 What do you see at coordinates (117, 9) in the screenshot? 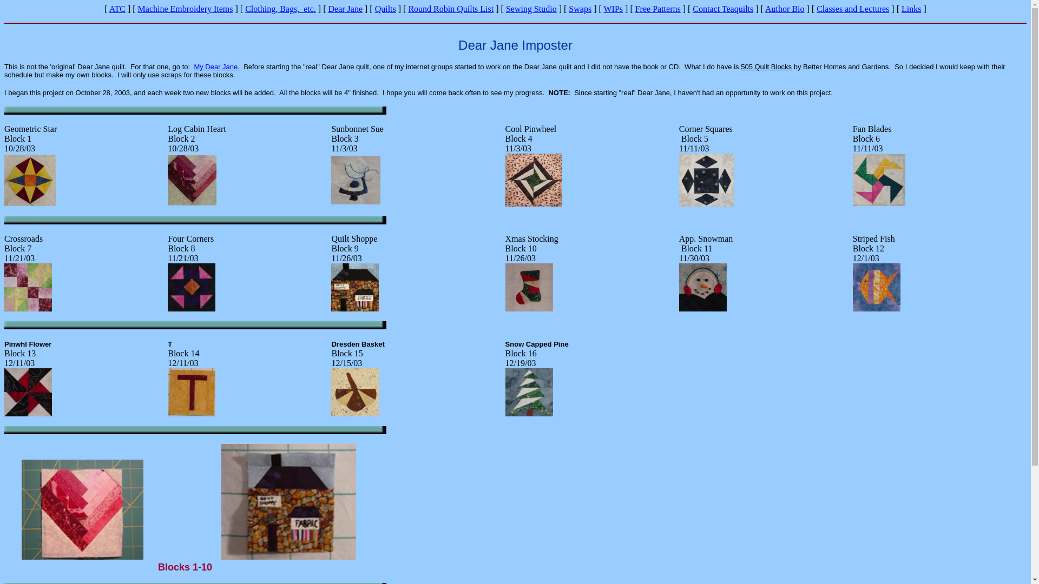
I see `ATC` at bounding box center [117, 9].